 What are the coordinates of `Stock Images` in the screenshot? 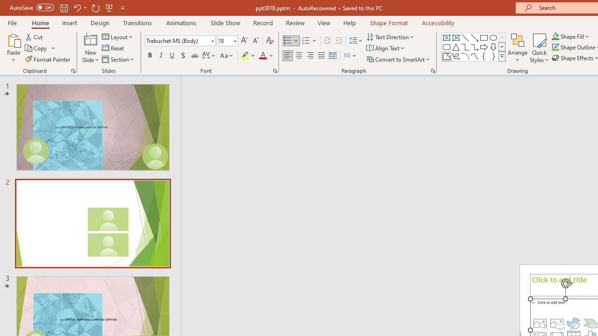 It's located at (540, 323).